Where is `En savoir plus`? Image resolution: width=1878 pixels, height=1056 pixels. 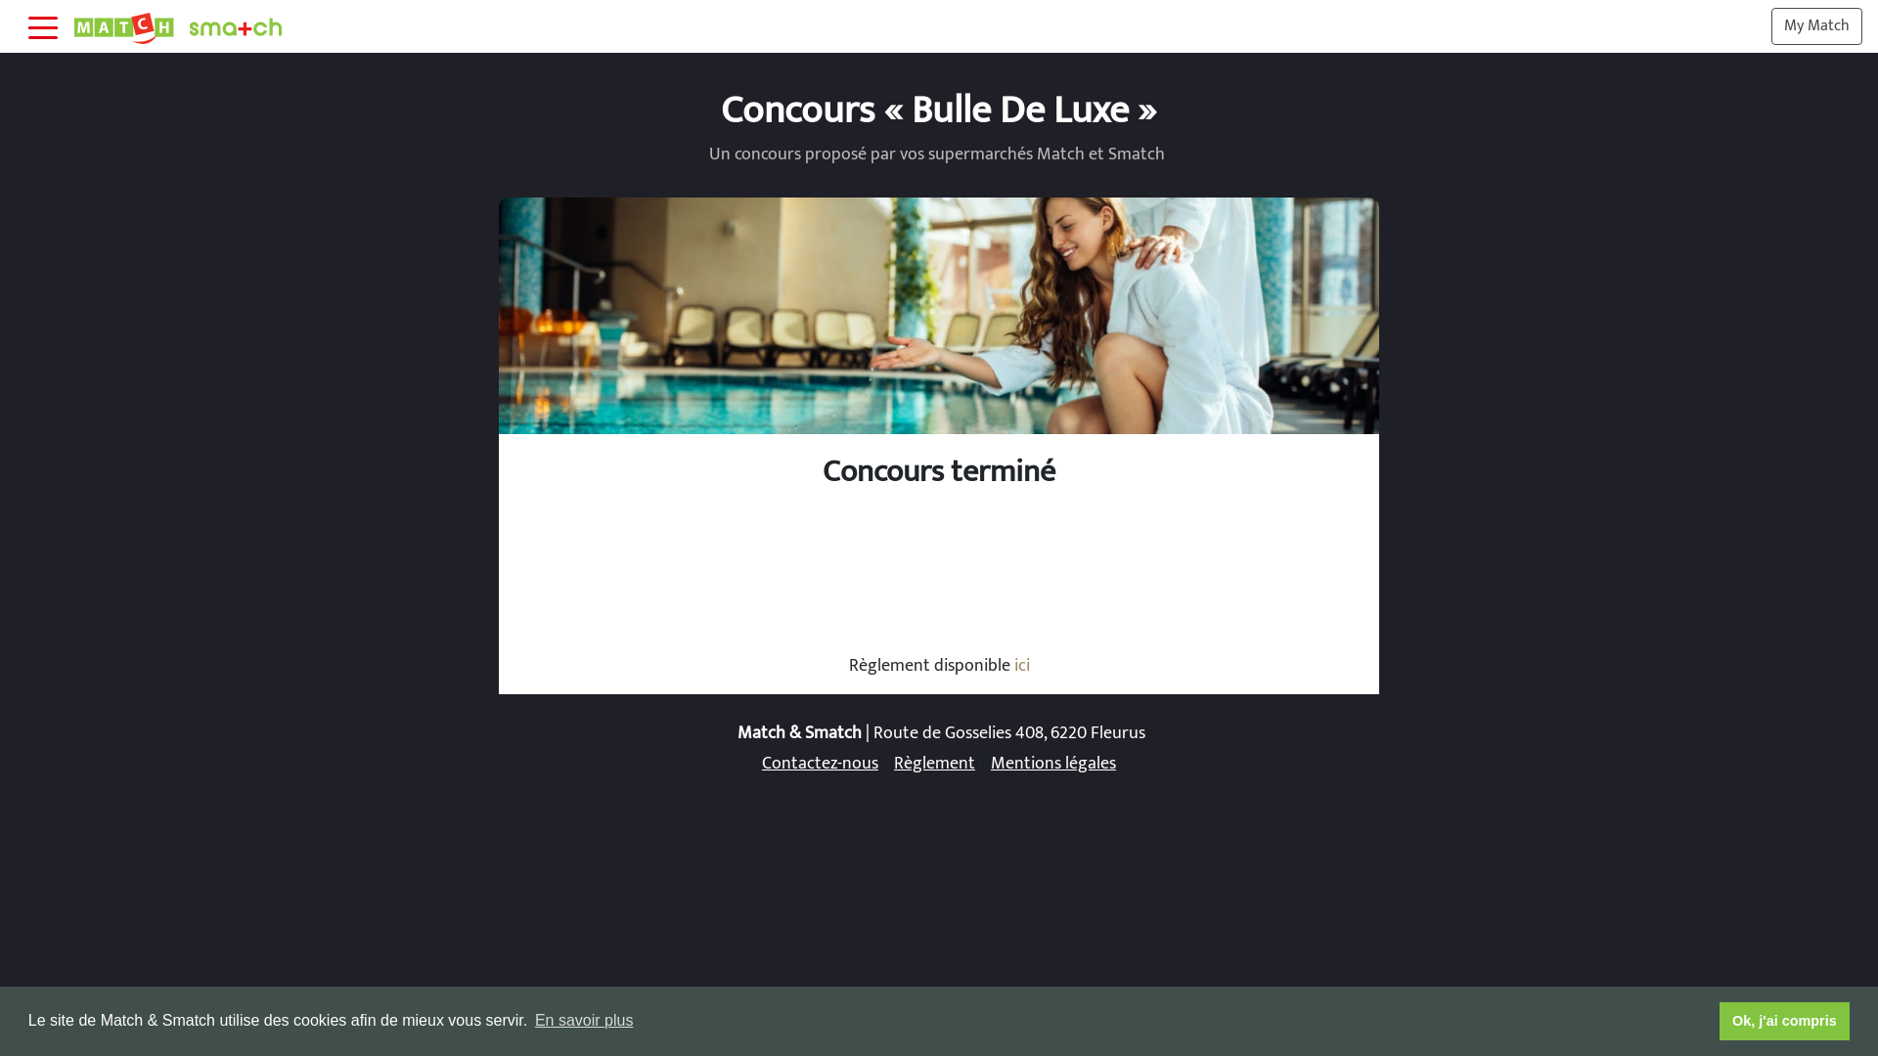
En savoir plus is located at coordinates (585, 1021).